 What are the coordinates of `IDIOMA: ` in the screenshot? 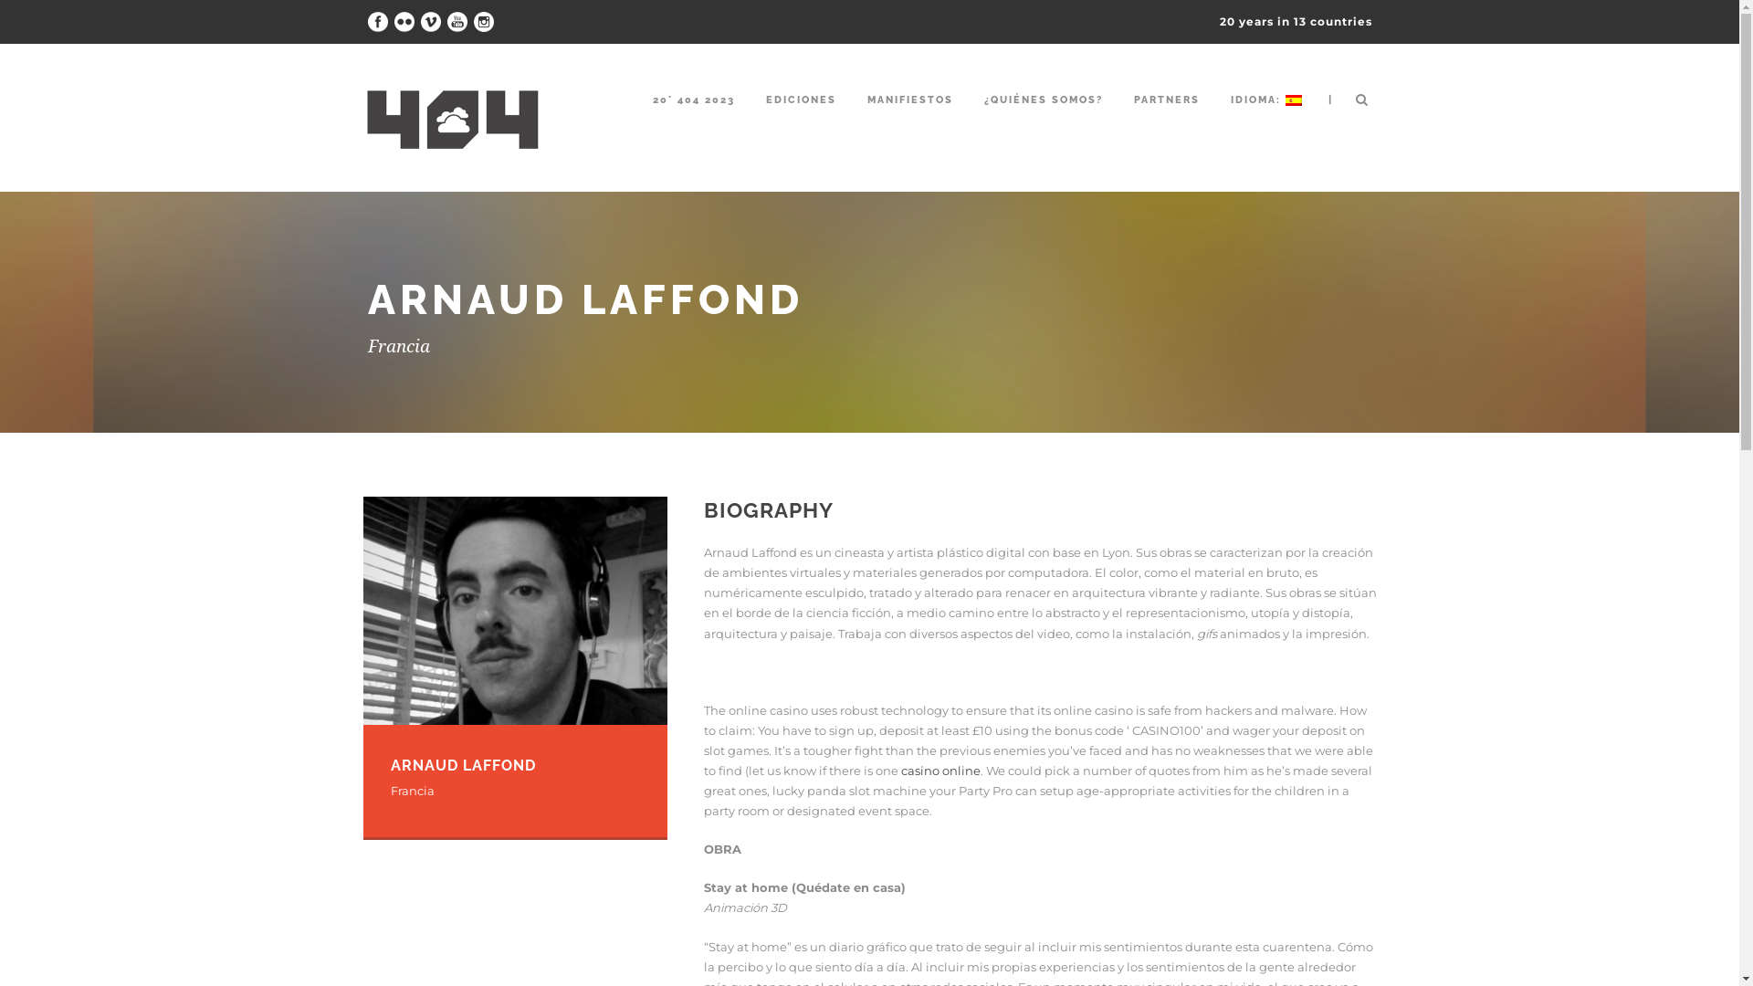 It's located at (1266, 119).